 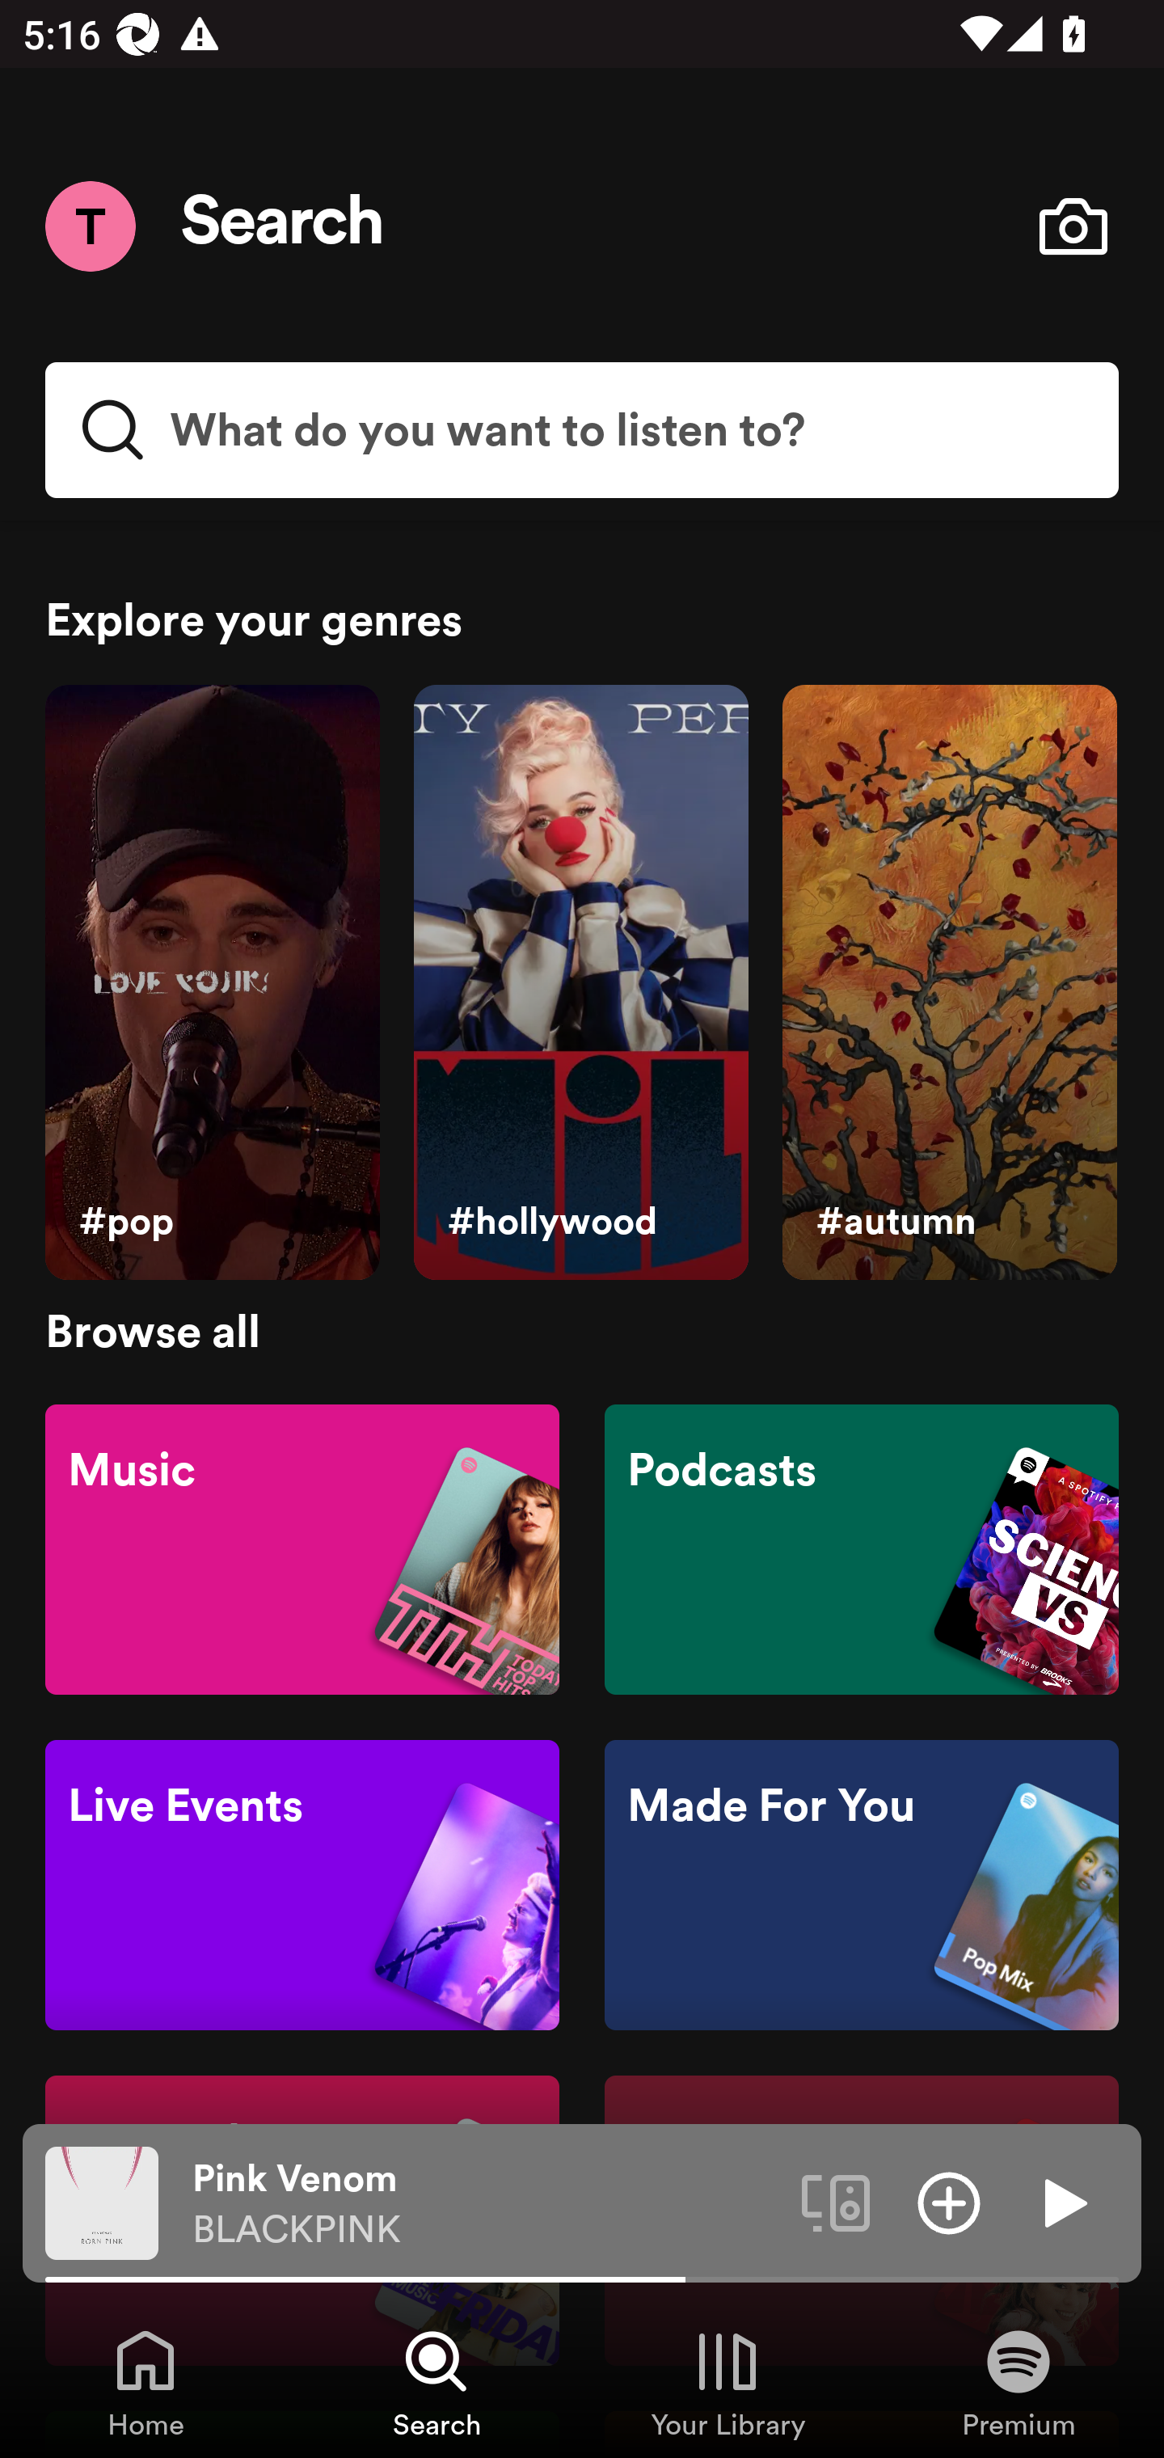 I want to click on Add item, so click(x=949, y=2202).